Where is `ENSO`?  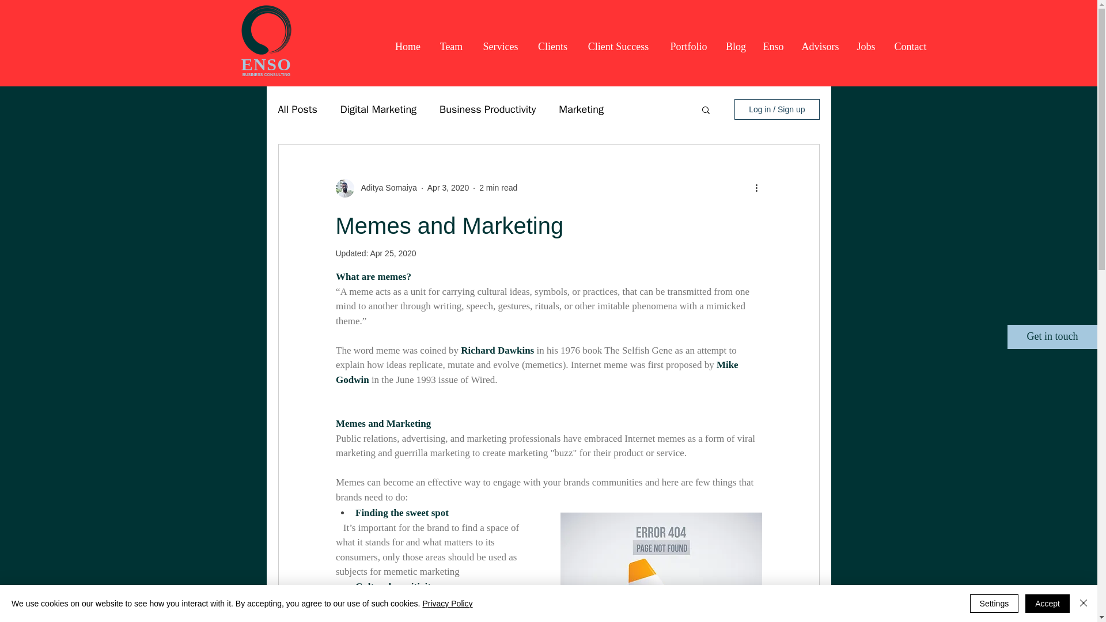 ENSO is located at coordinates (266, 65).